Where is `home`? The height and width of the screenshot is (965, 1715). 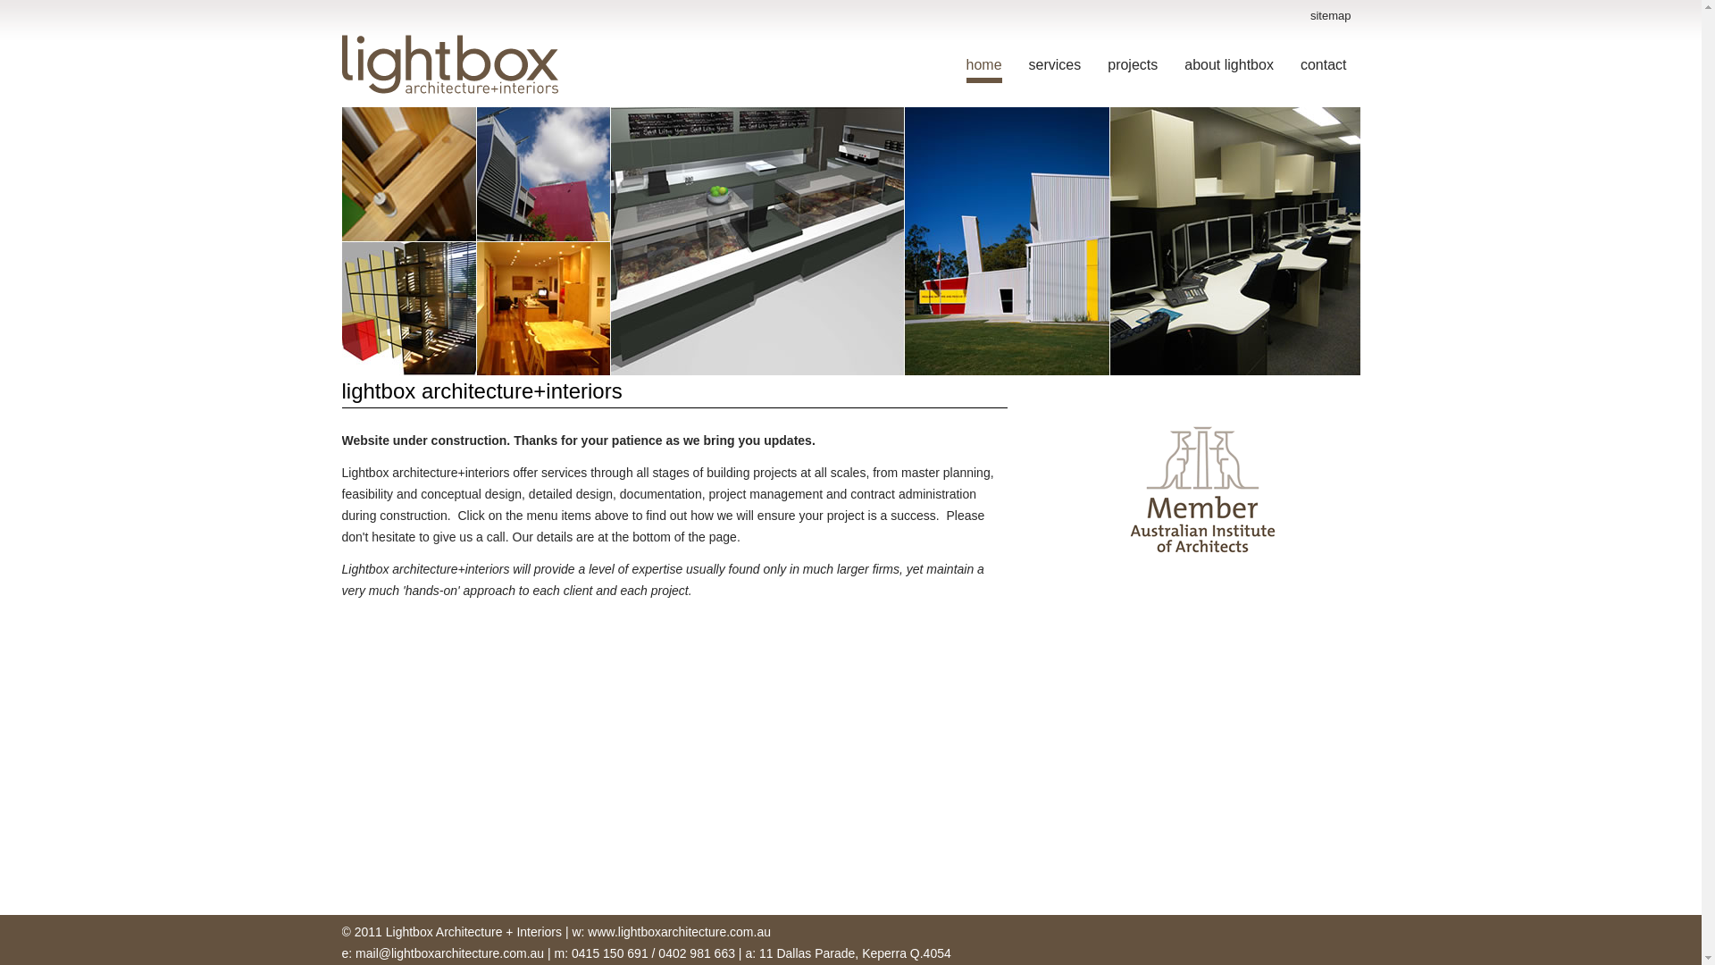 home is located at coordinates (984, 68).